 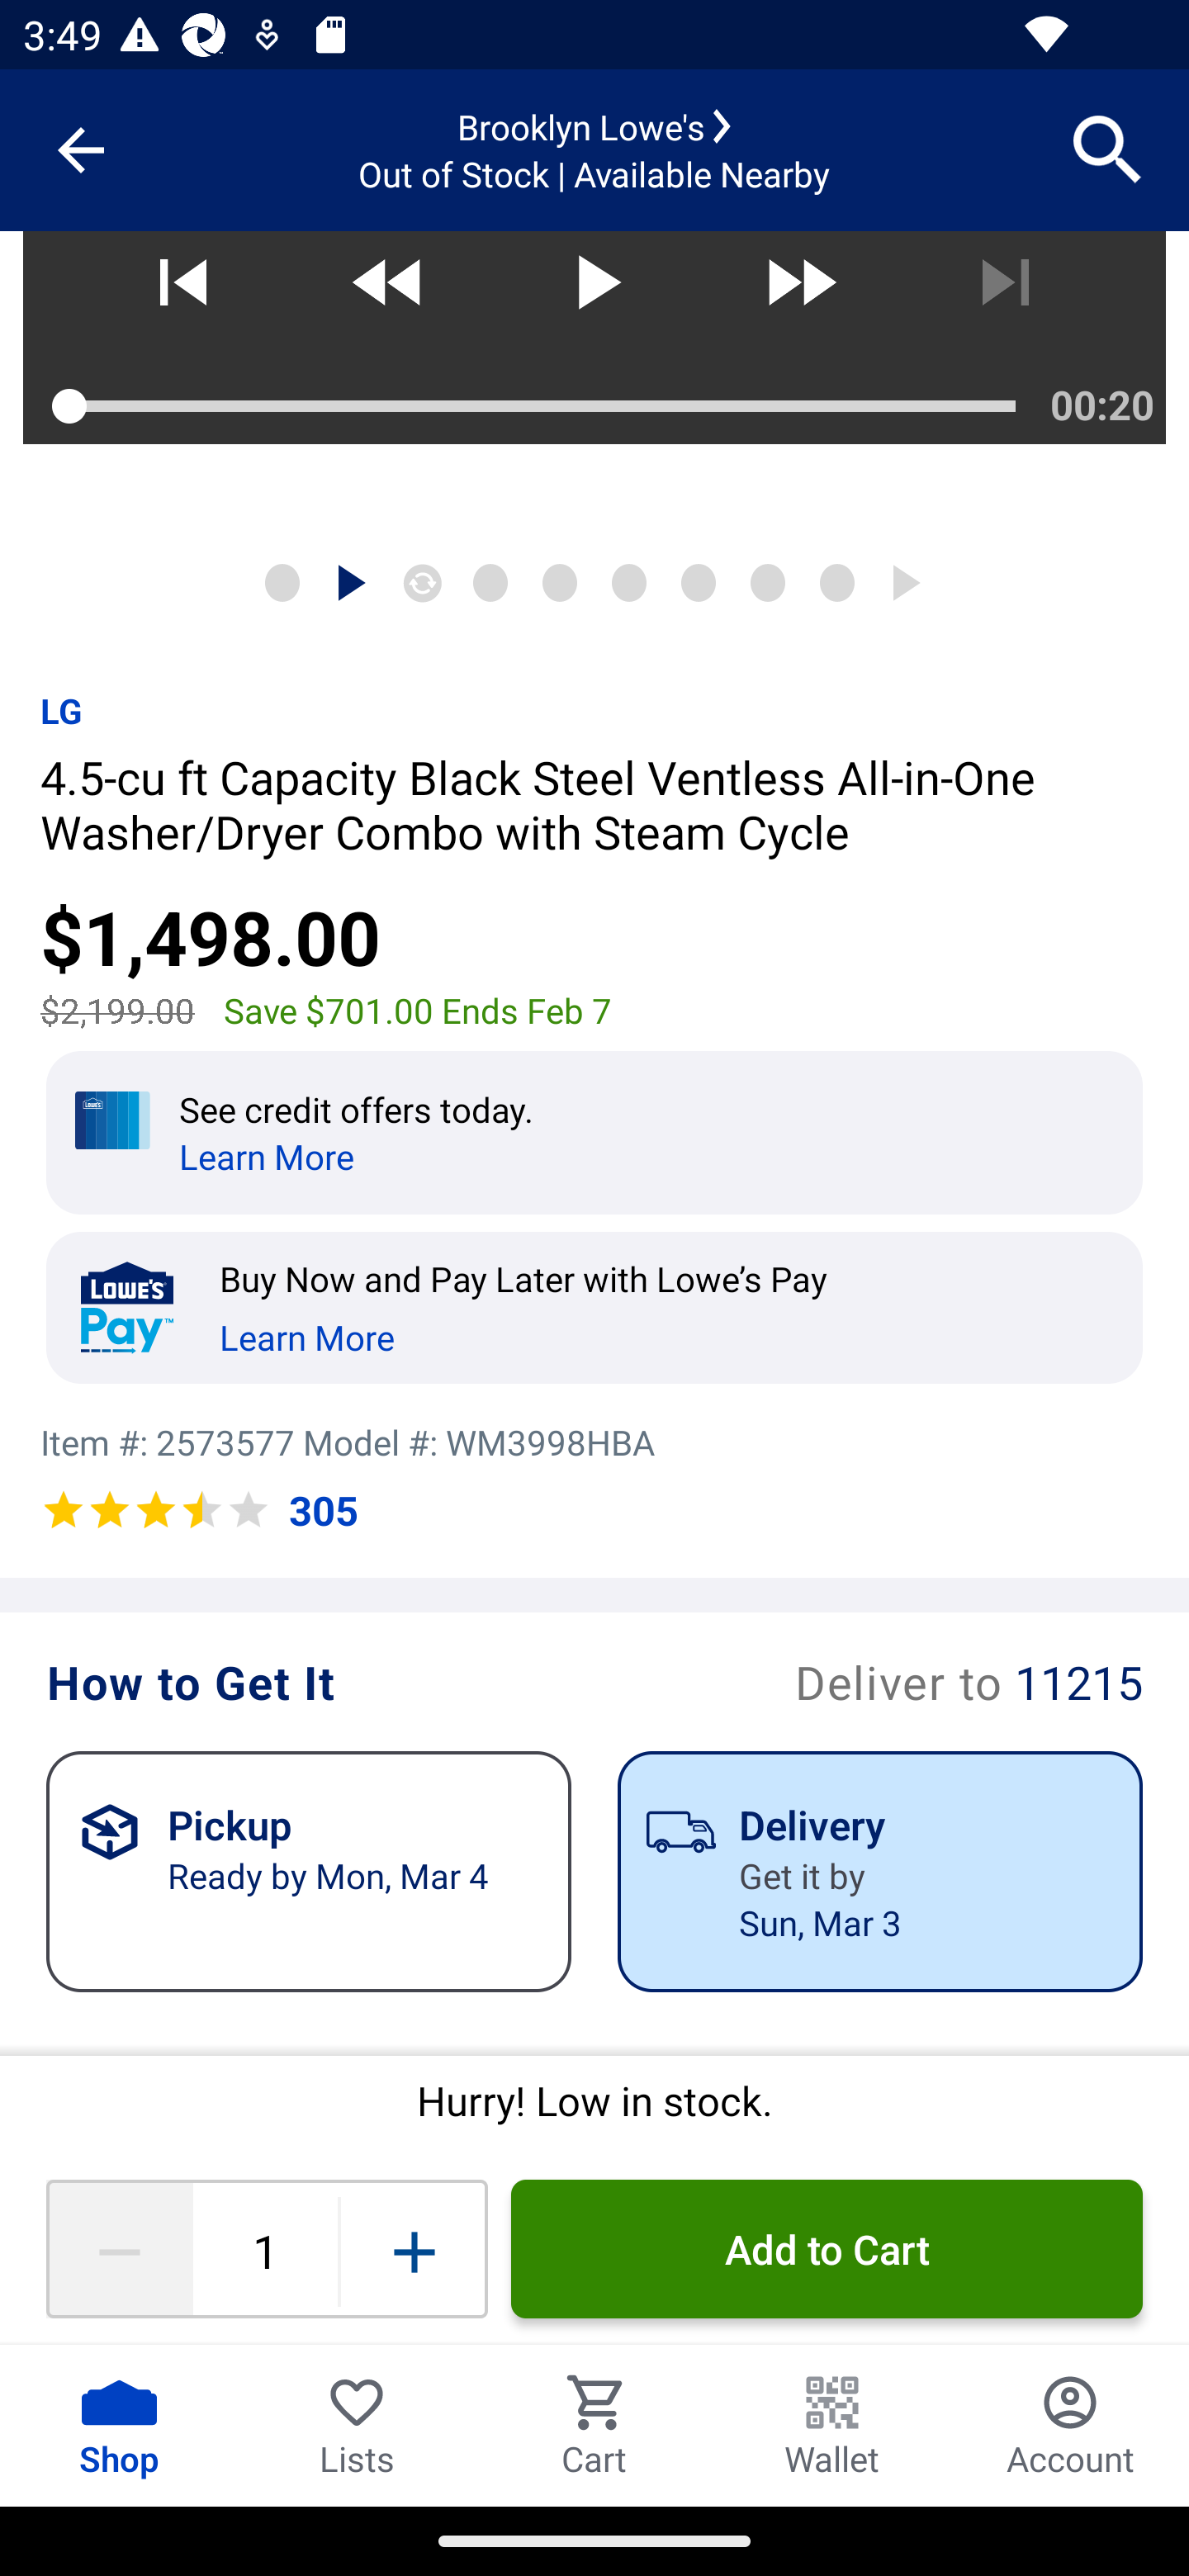 I want to click on Product Image Delivery Get it by Sun, Mar 3, so click(x=879, y=1871).